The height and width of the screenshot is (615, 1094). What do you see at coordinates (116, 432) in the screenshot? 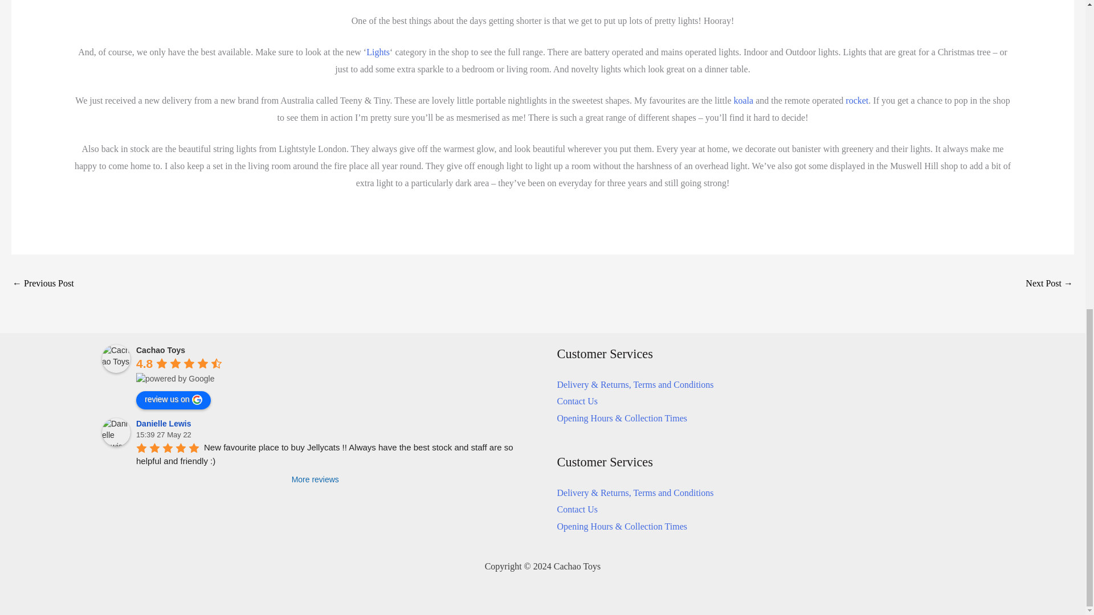
I see `Danielle Lewis` at bounding box center [116, 432].